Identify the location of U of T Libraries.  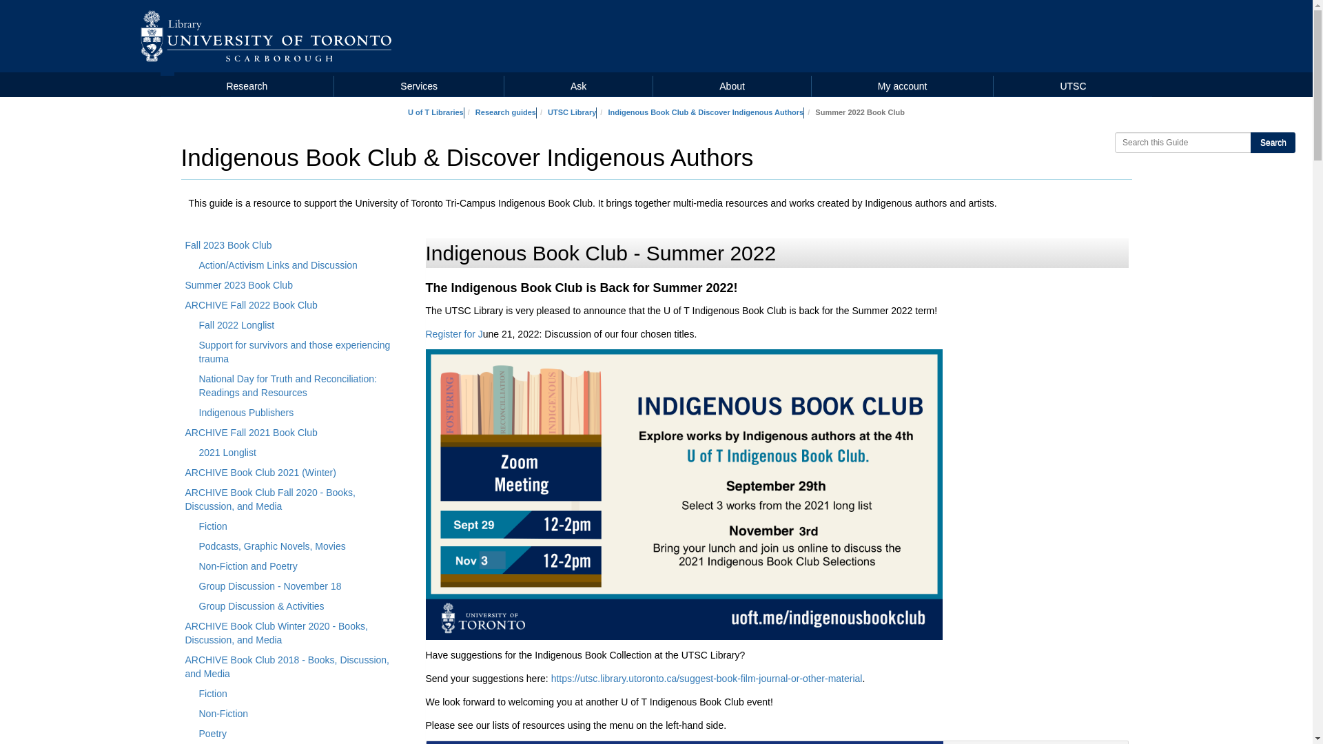
(435, 112).